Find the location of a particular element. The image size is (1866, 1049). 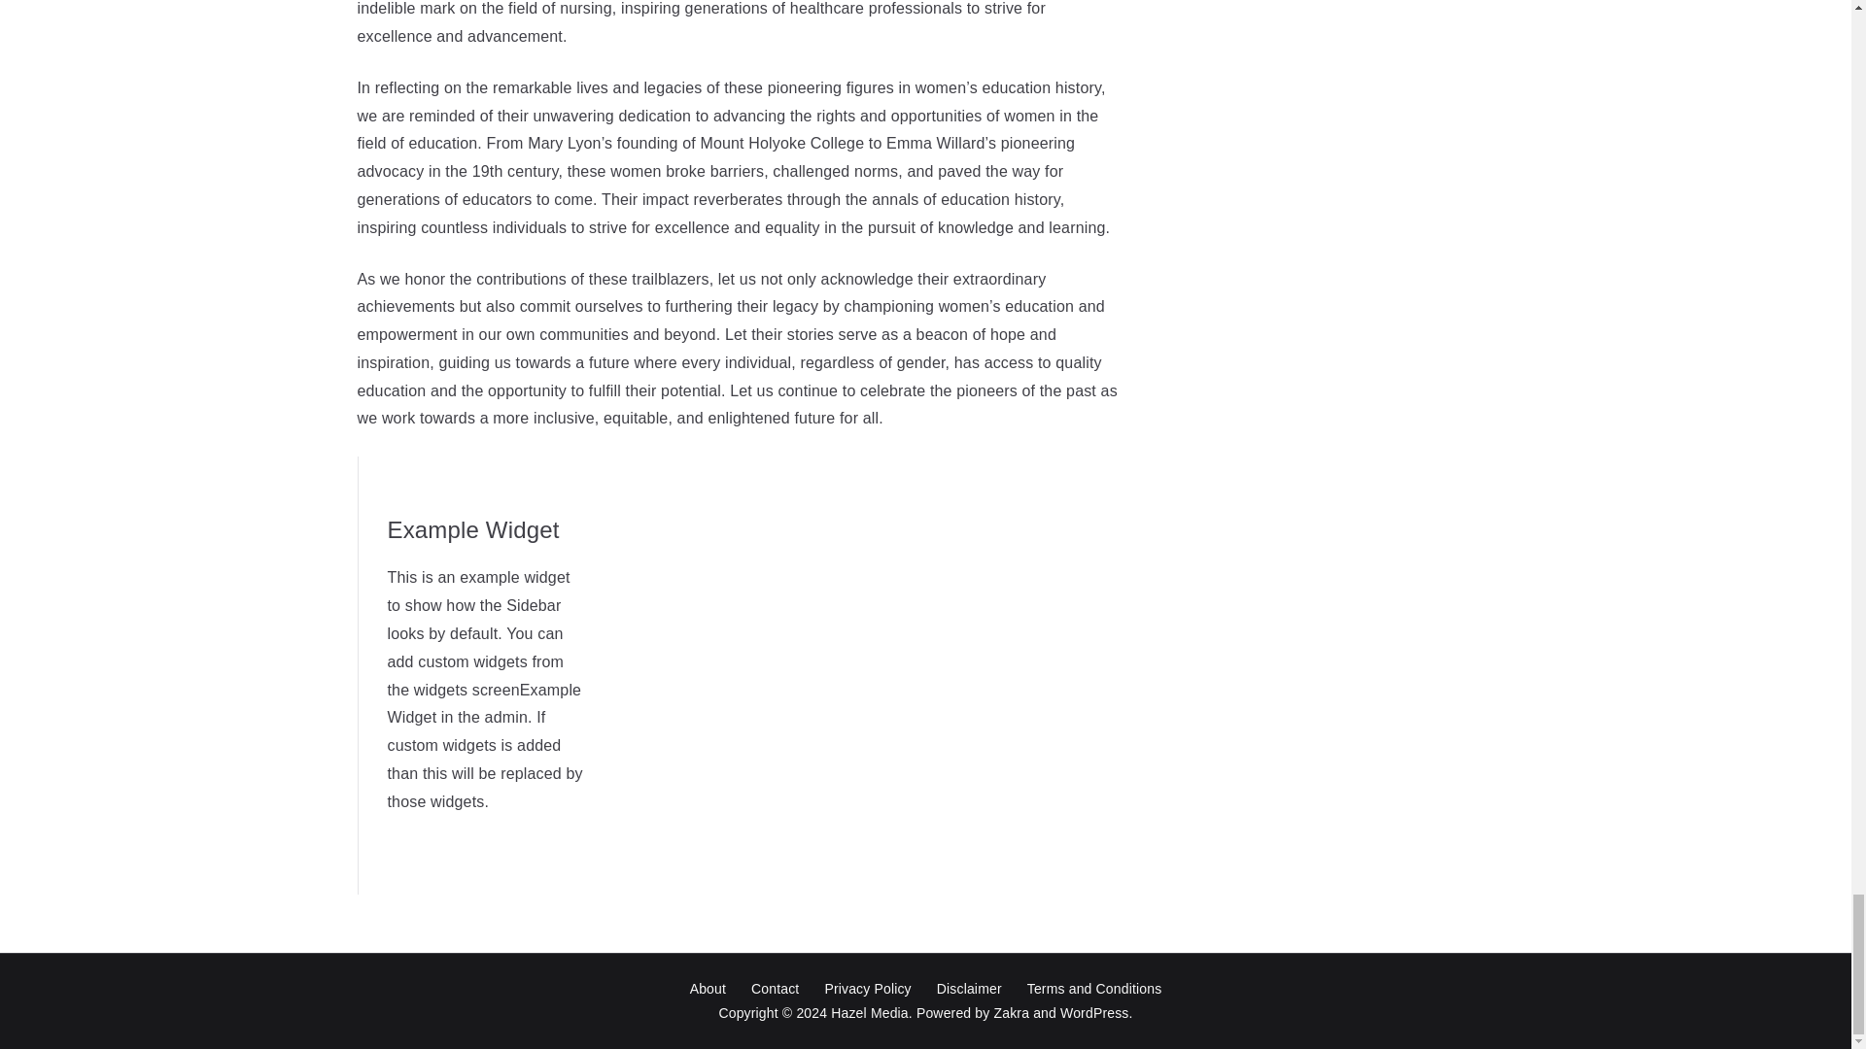

Zakra is located at coordinates (1011, 1012).